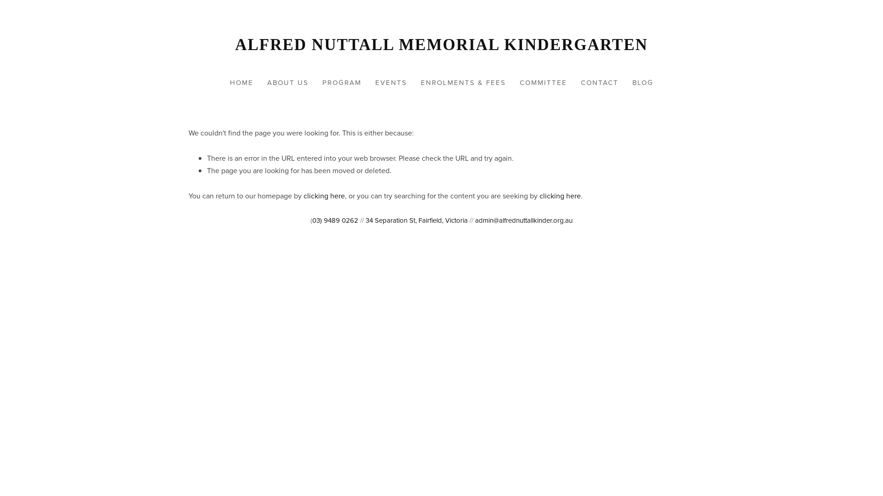  I want to click on HOME, so click(242, 83).